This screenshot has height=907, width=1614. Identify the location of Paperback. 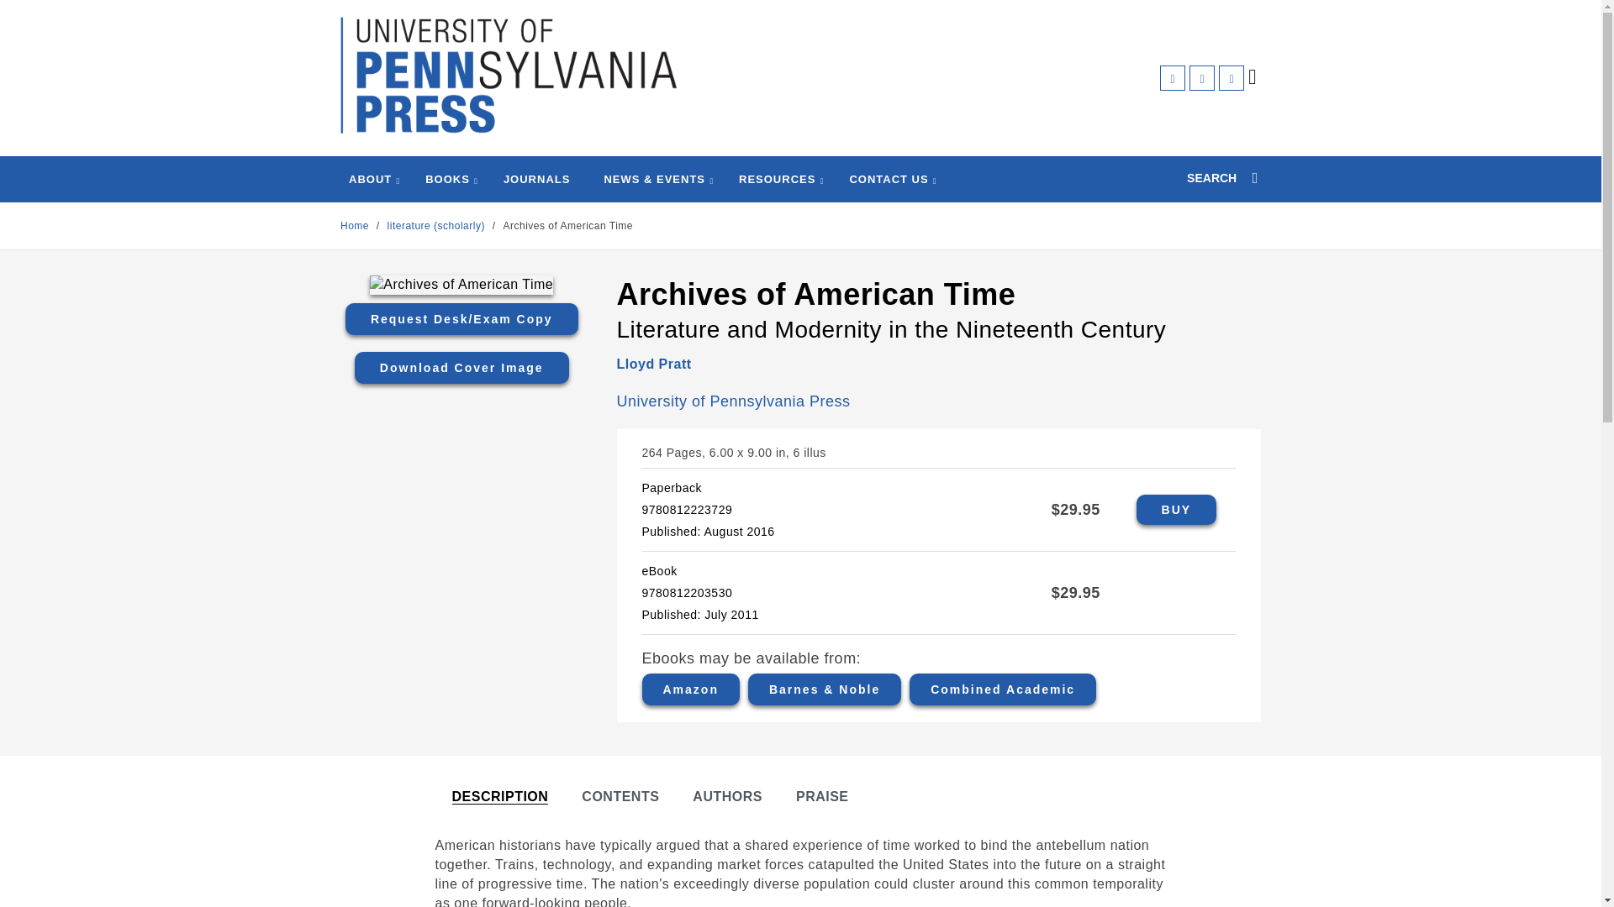
(1176, 509).